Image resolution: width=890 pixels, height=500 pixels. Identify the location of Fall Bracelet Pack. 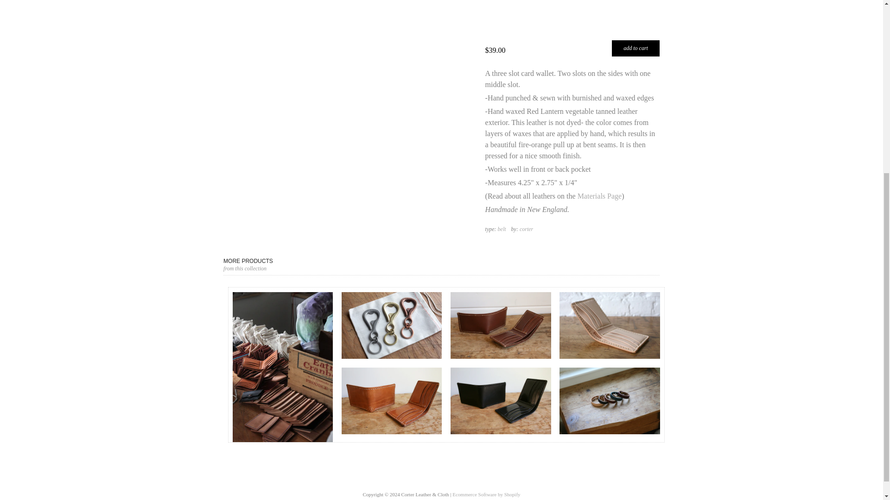
(609, 401).